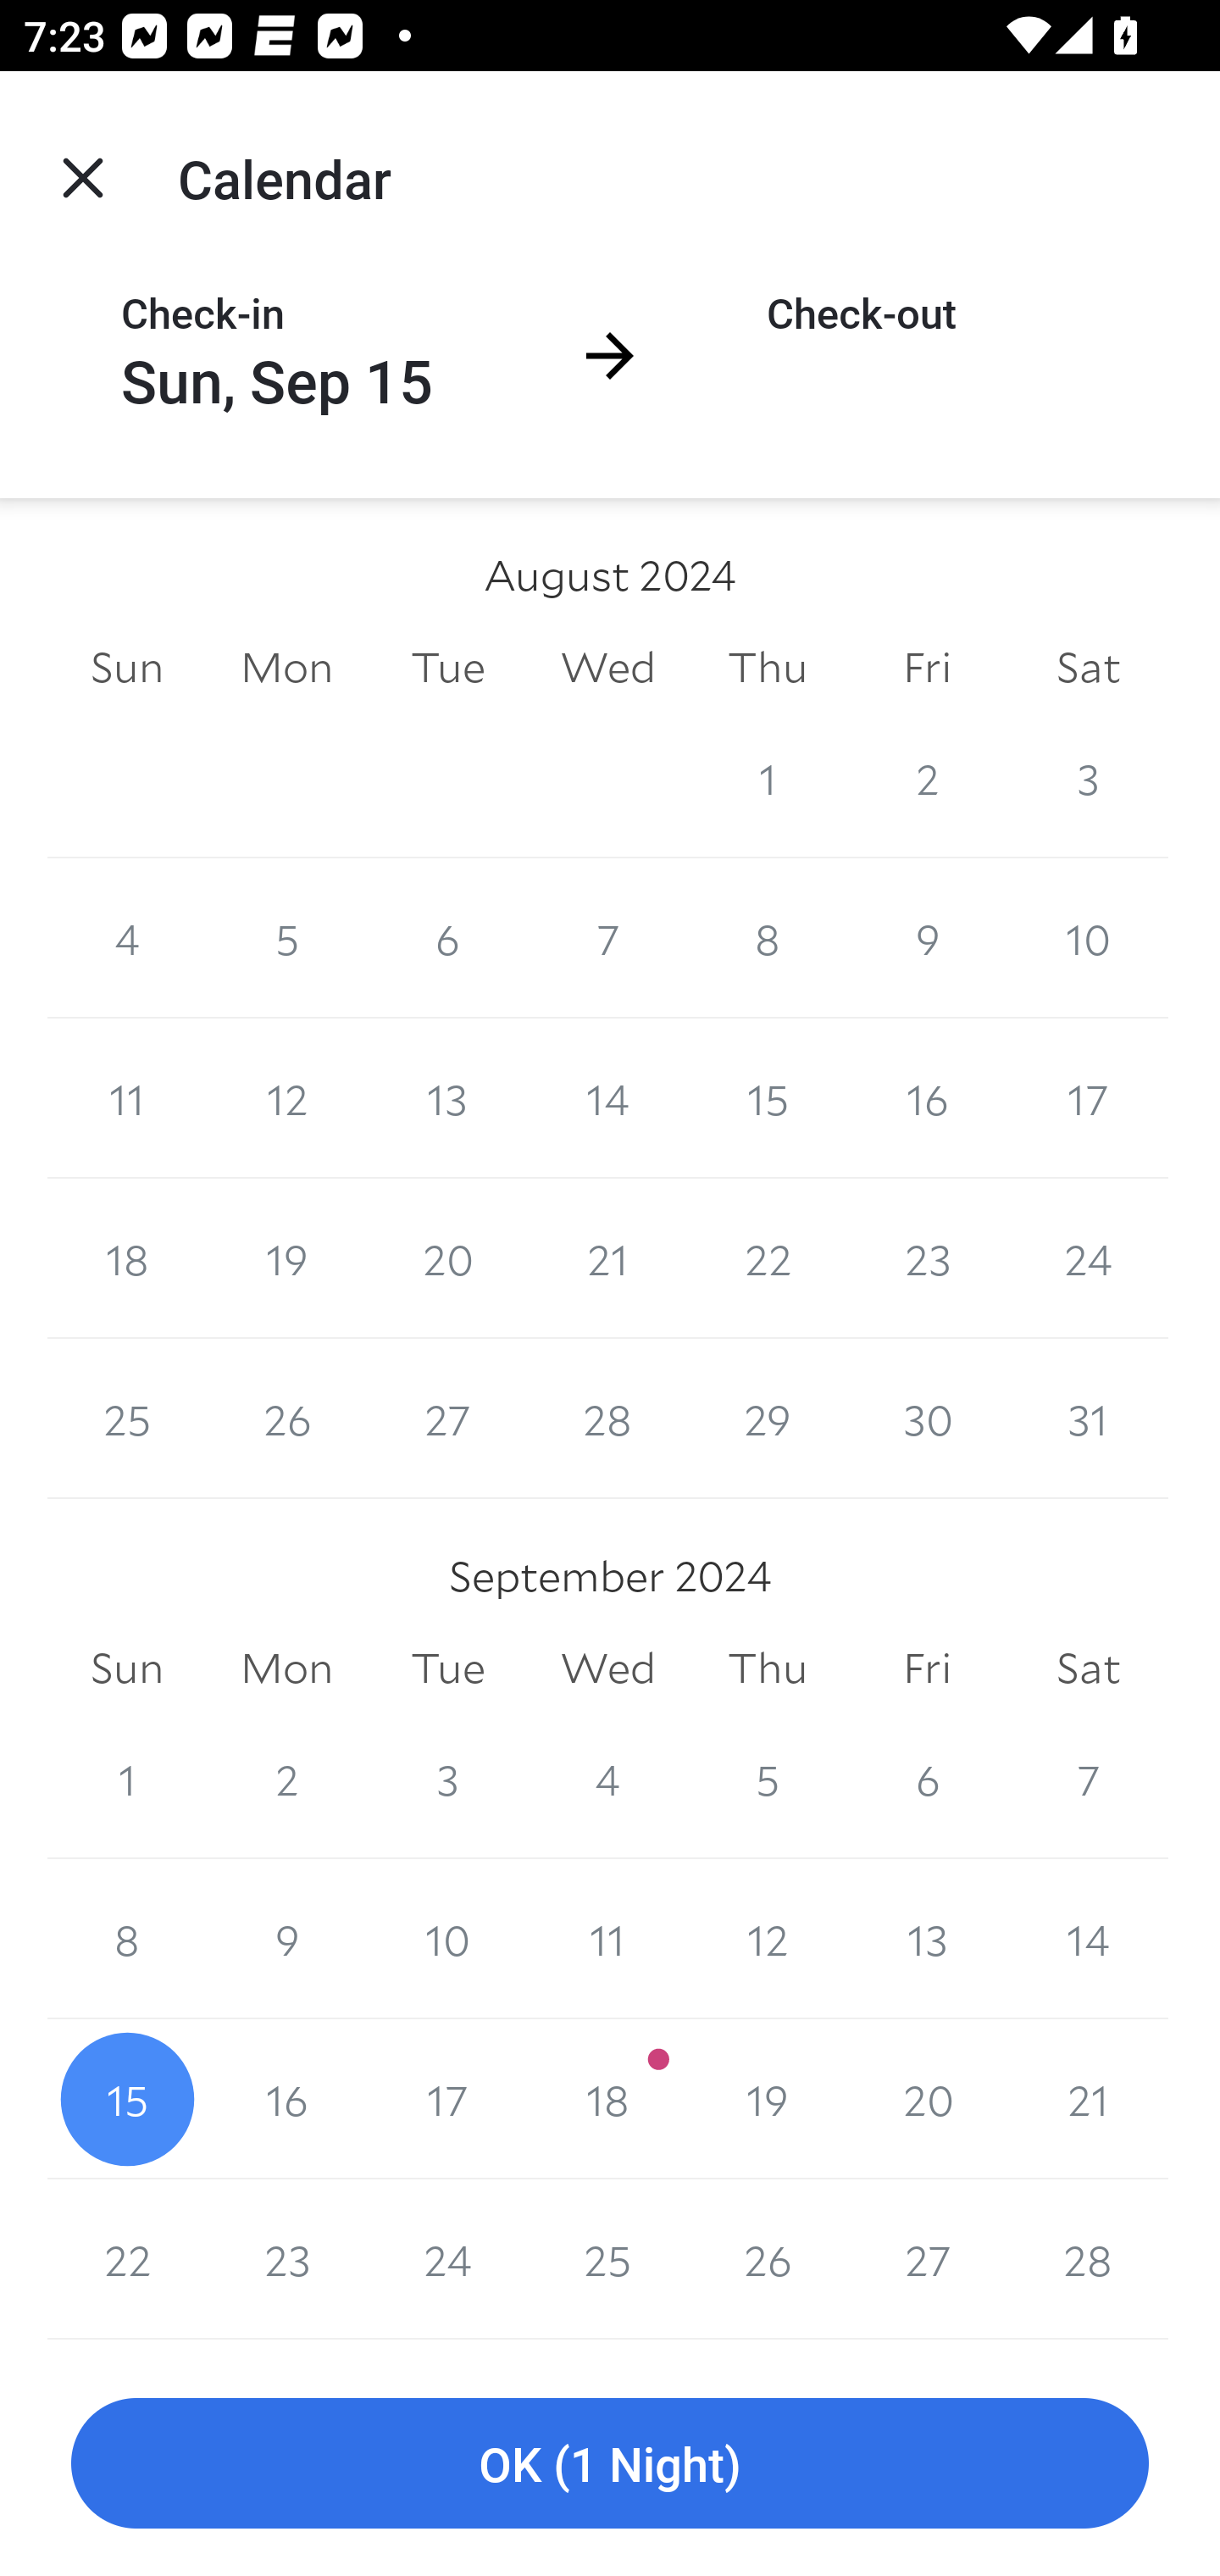 This screenshot has width=1220, height=2576. What do you see at coordinates (608, 1259) in the screenshot?
I see `21 21 August 2024` at bounding box center [608, 1259].